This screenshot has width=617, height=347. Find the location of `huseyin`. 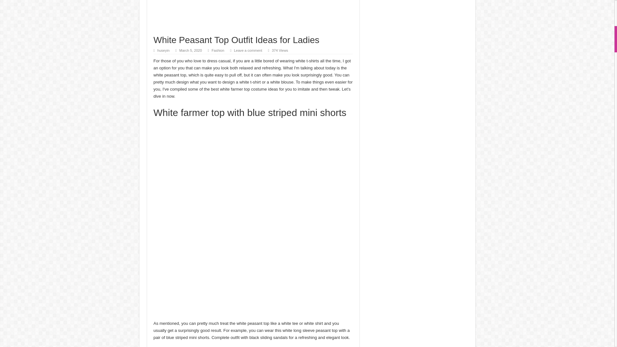

huseyin is located at coordinates (163, 50).